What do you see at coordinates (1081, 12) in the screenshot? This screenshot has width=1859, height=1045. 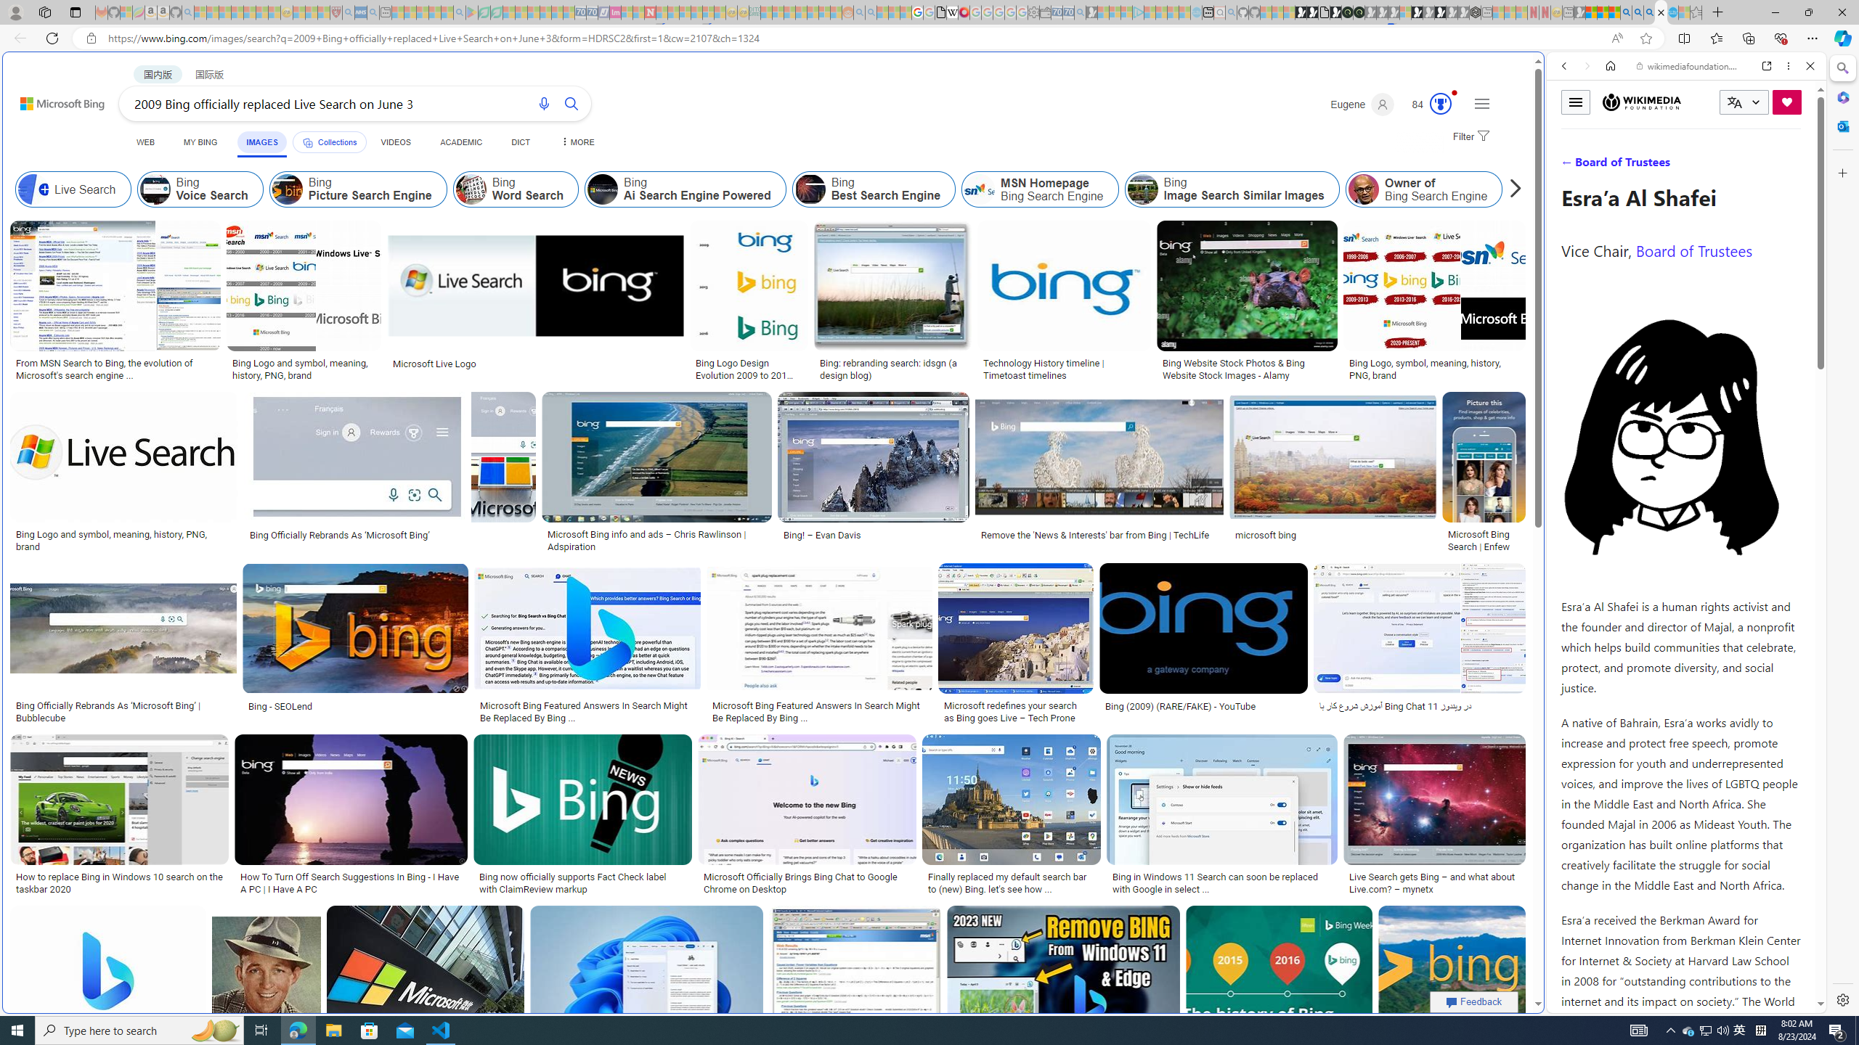 I see `Bing Real Estate - Home sales and rental listings - Sleeping` at bounding box center [1081, 12].